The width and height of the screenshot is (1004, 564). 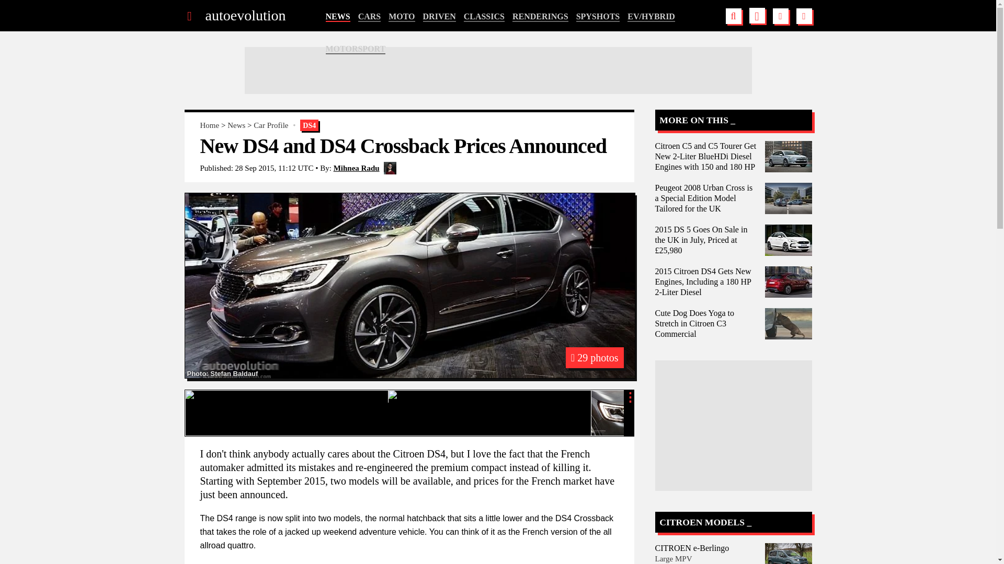 I want to click on NEWS, so click(x=337, y=17).